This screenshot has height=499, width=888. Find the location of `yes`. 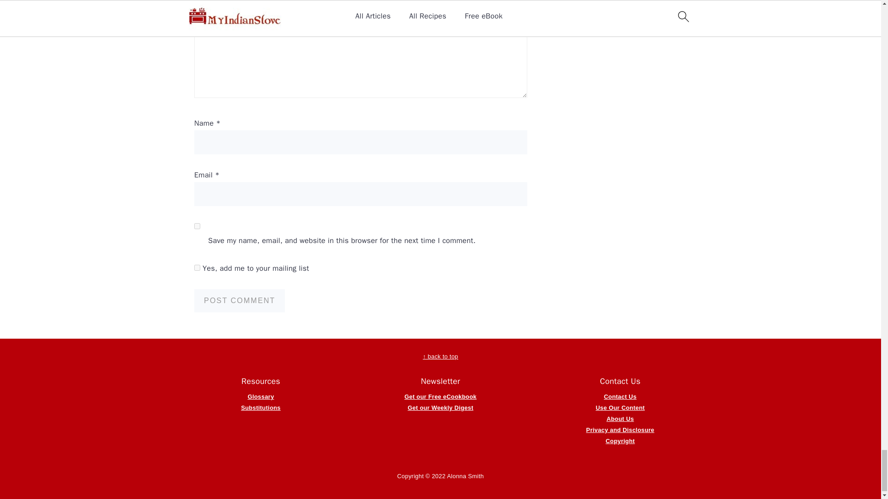

yes is located at coordinates (197, 225).